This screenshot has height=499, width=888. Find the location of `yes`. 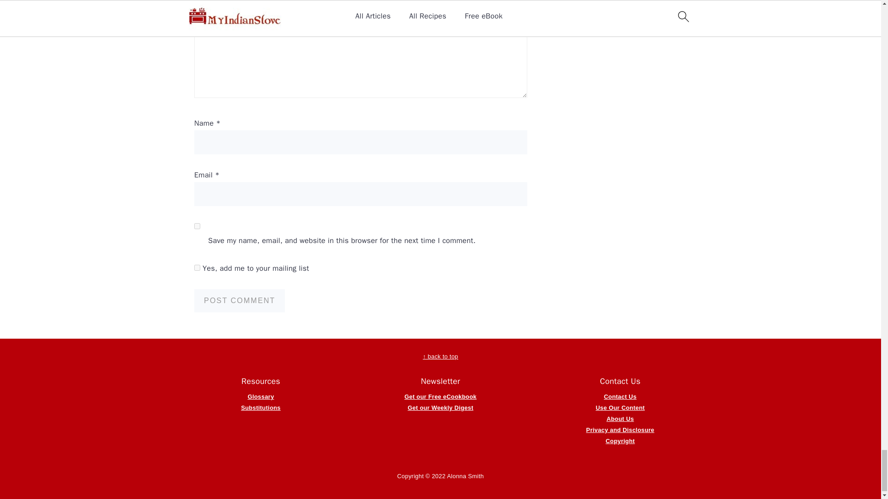

yes is located at coordinates (197, 225).